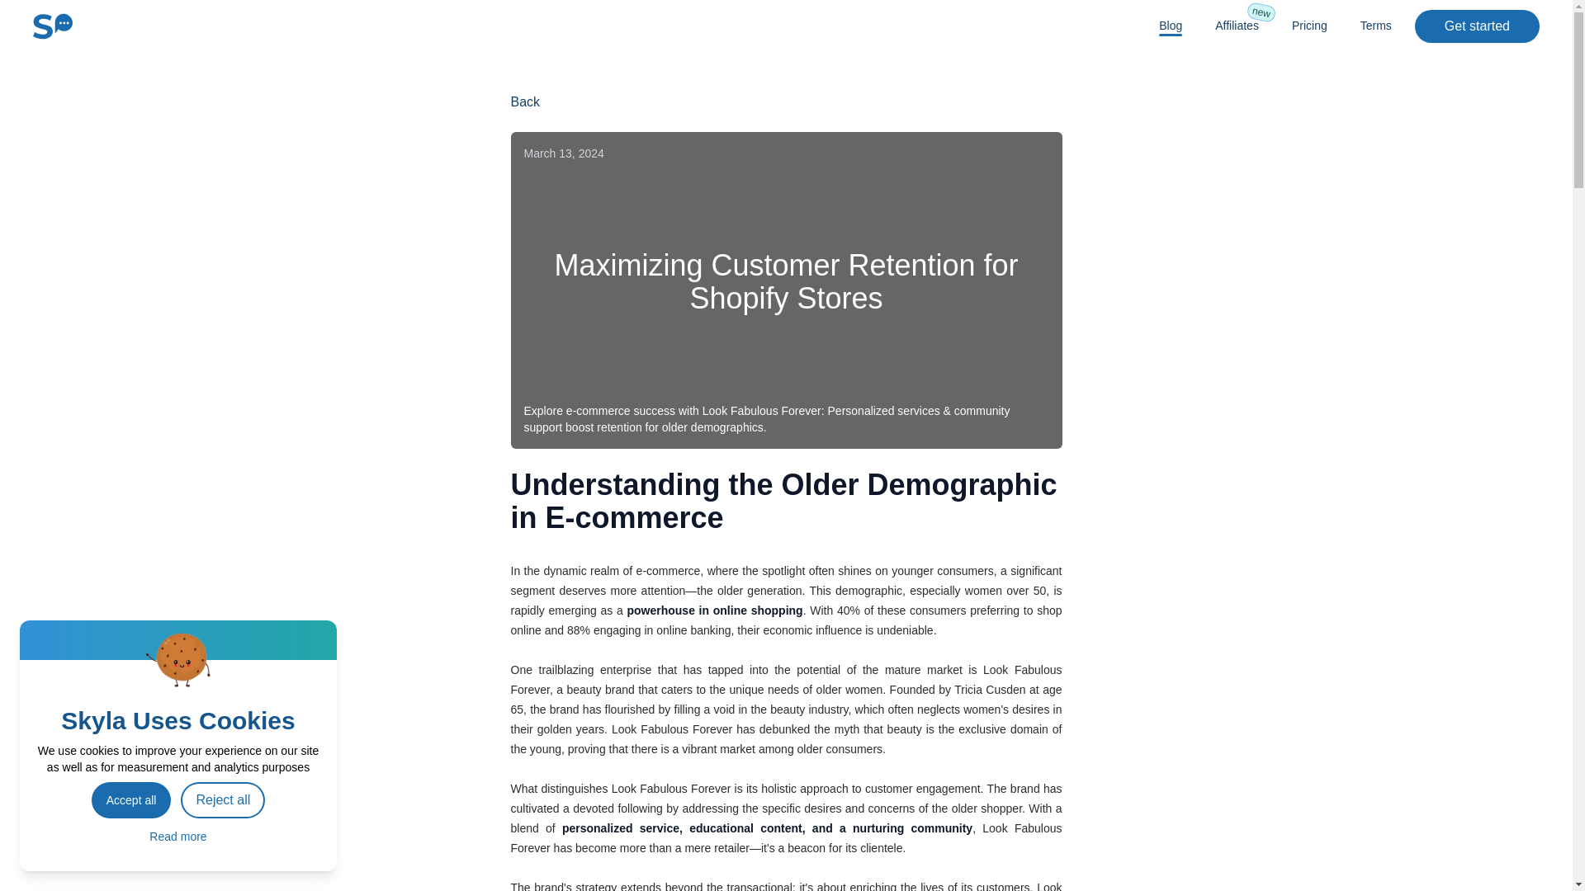 The image size is (1585, 891). I want to click on Accept all, so click(53, 26).